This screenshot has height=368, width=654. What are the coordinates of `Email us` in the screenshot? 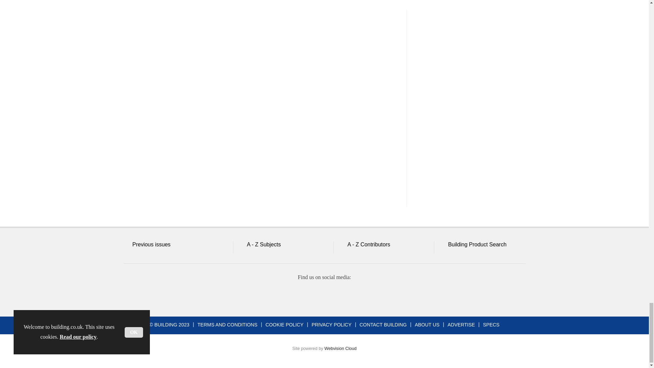 It's located at (349, 296).